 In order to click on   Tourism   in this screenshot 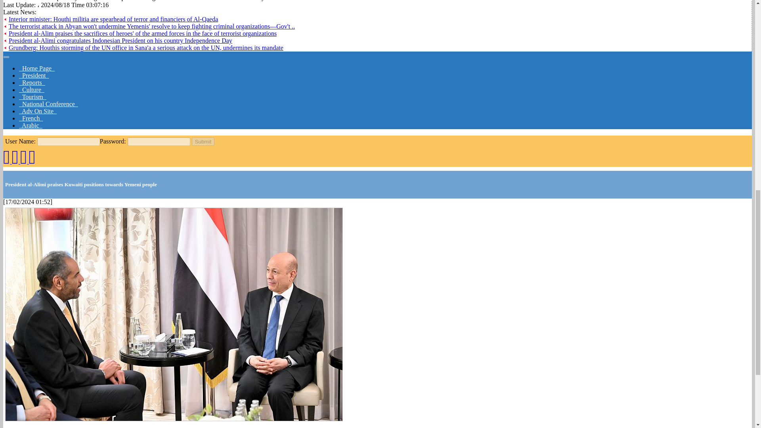, I will do `click(33, 97)`.